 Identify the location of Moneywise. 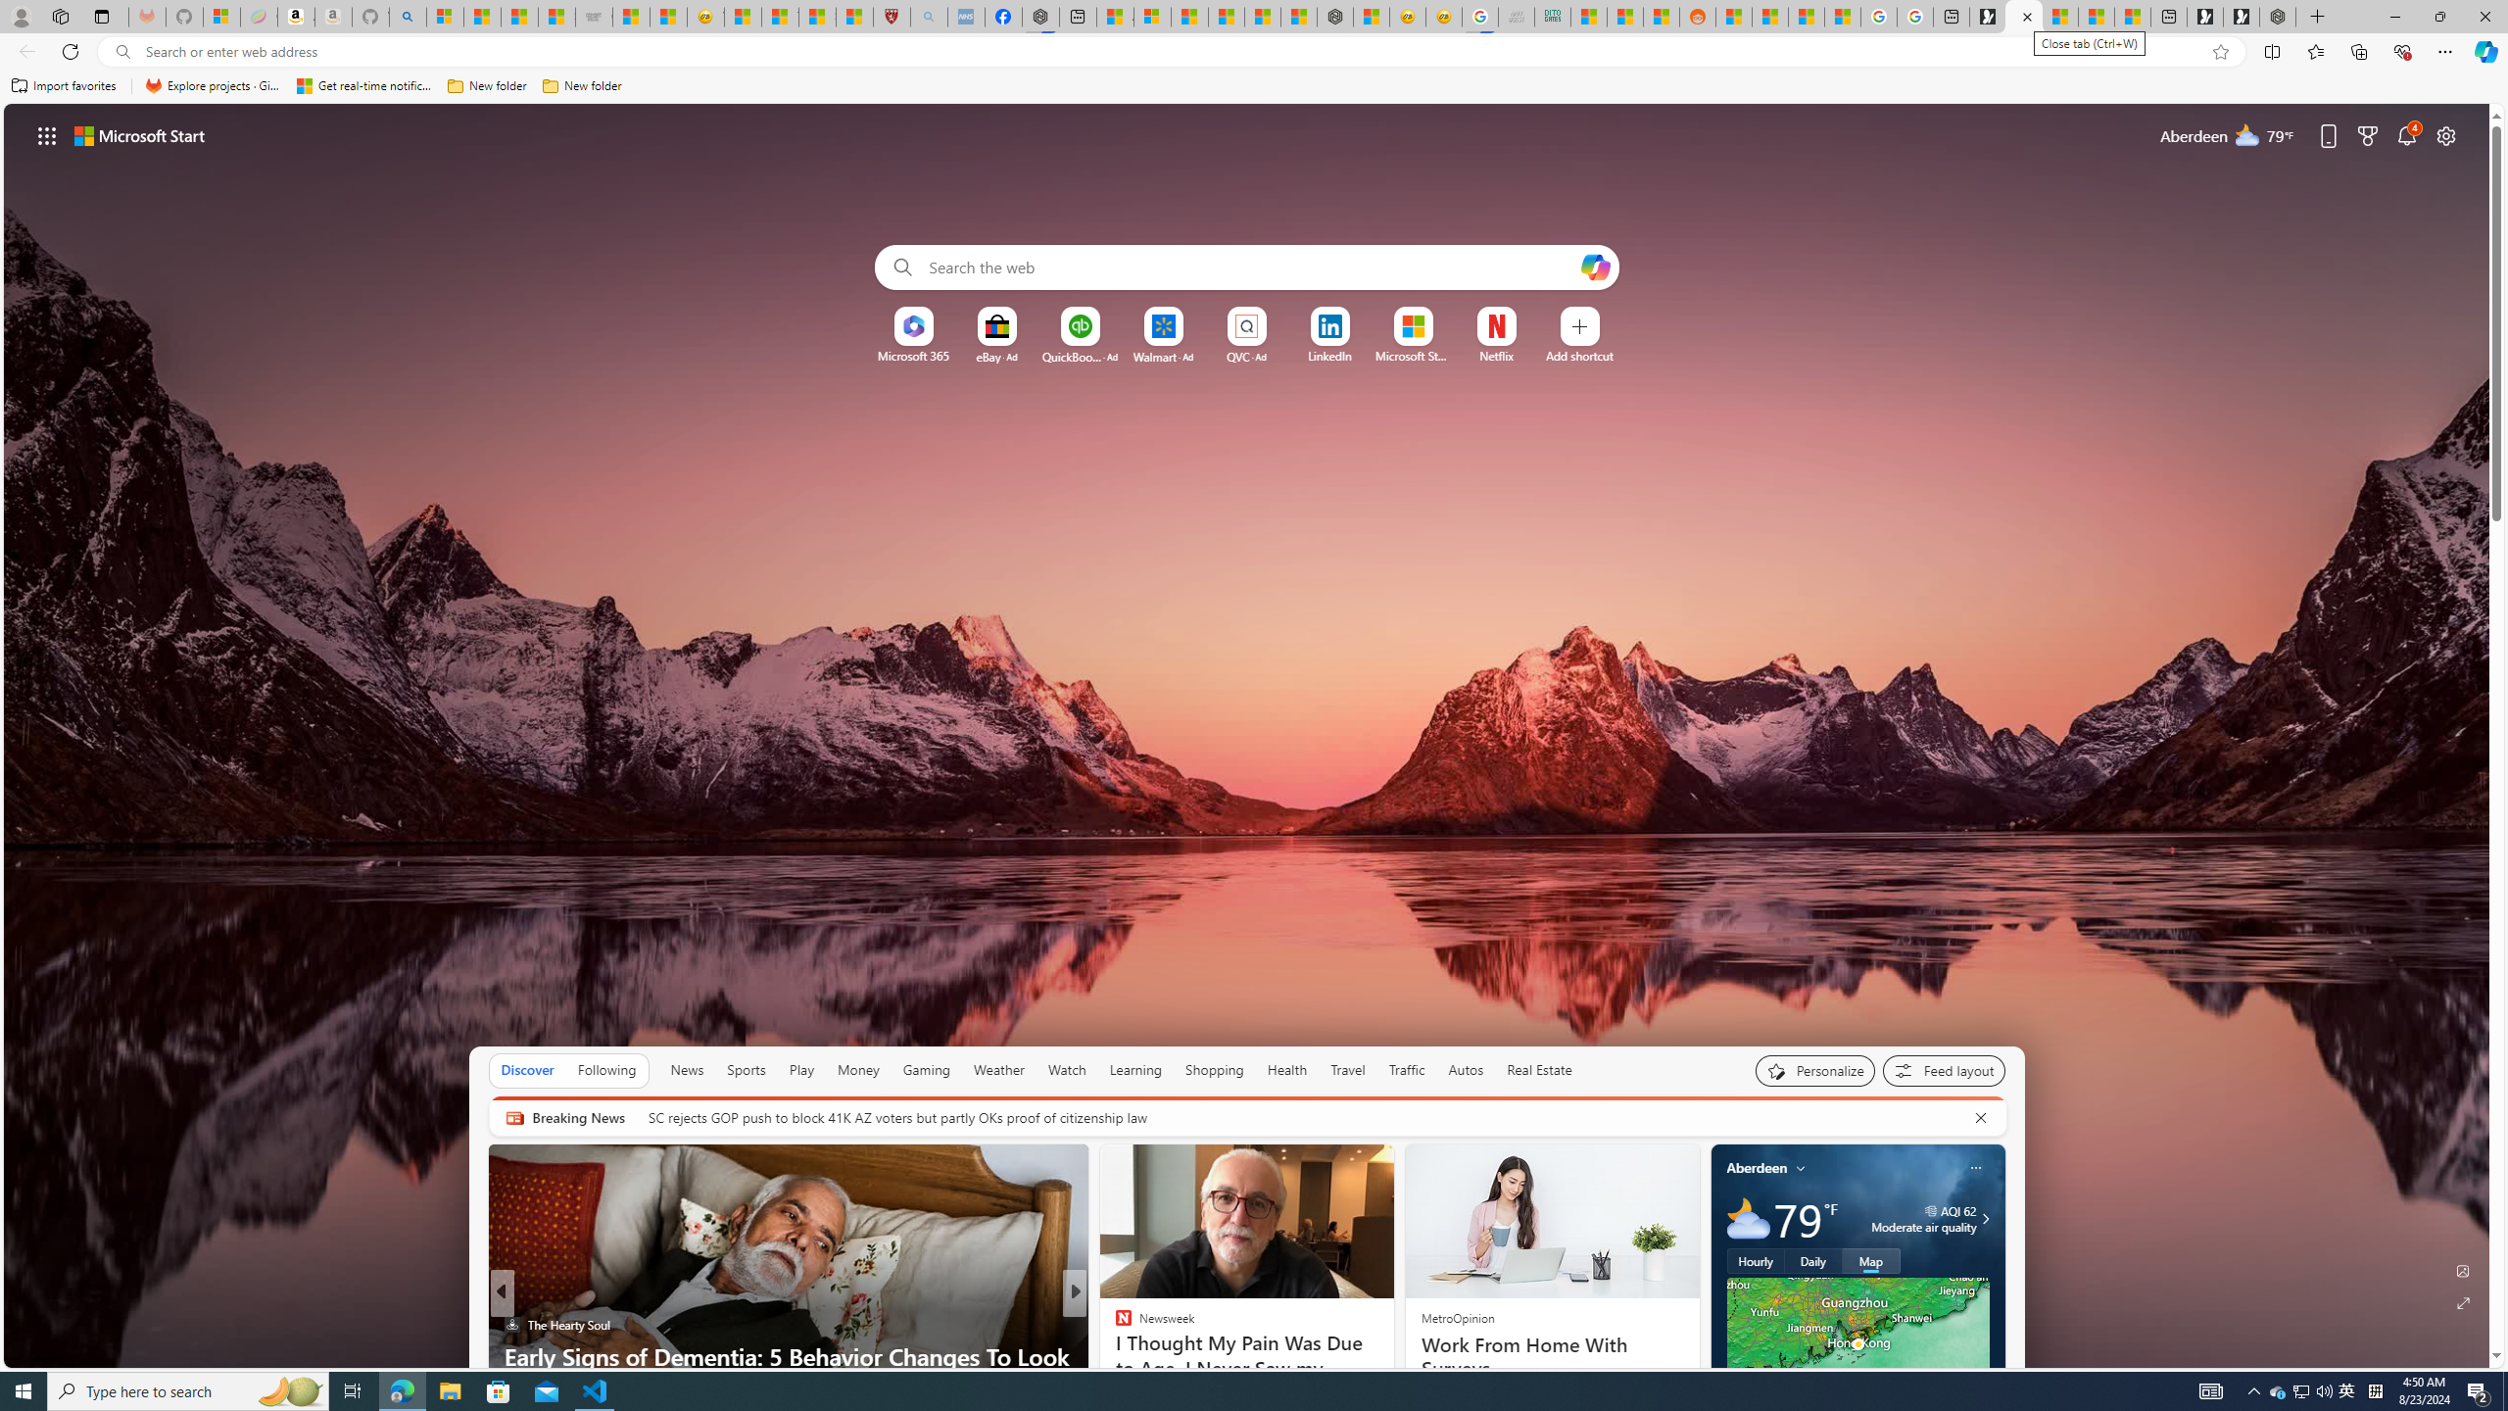
(1114, 1324).